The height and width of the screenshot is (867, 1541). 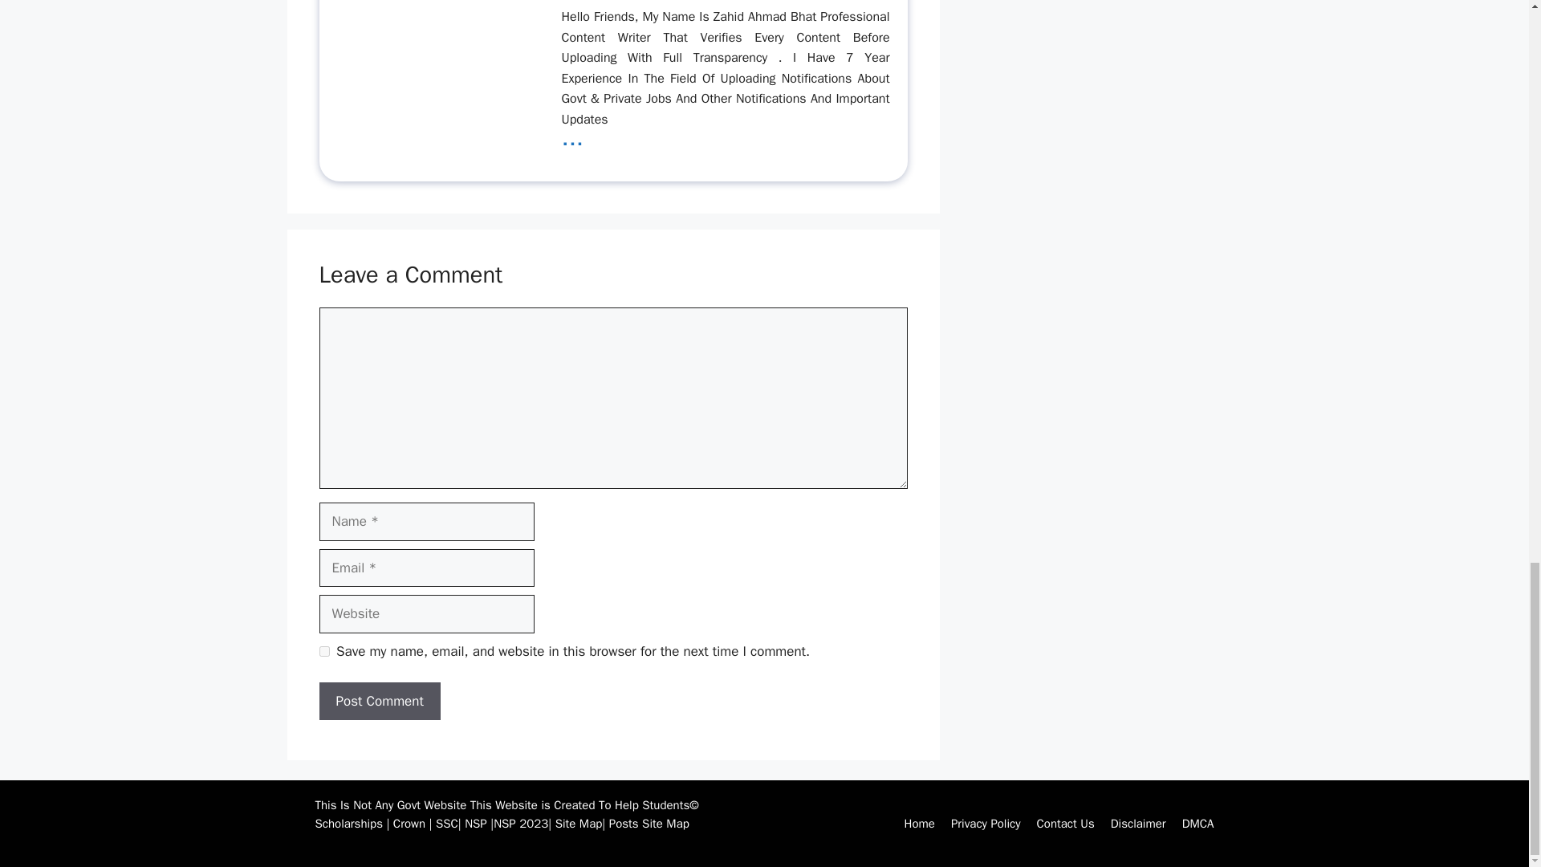 I want to click on Privacy Policy, so click(x=986, y=824).